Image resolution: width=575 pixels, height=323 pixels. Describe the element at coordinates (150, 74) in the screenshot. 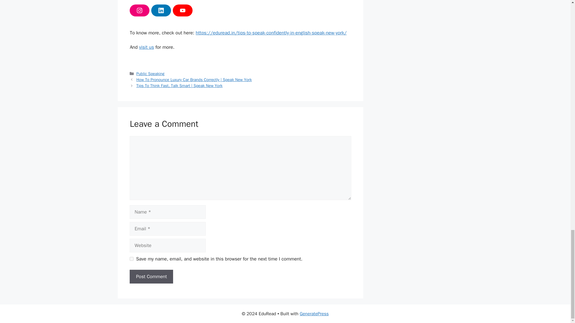

I see `Public Speaking` at that location.